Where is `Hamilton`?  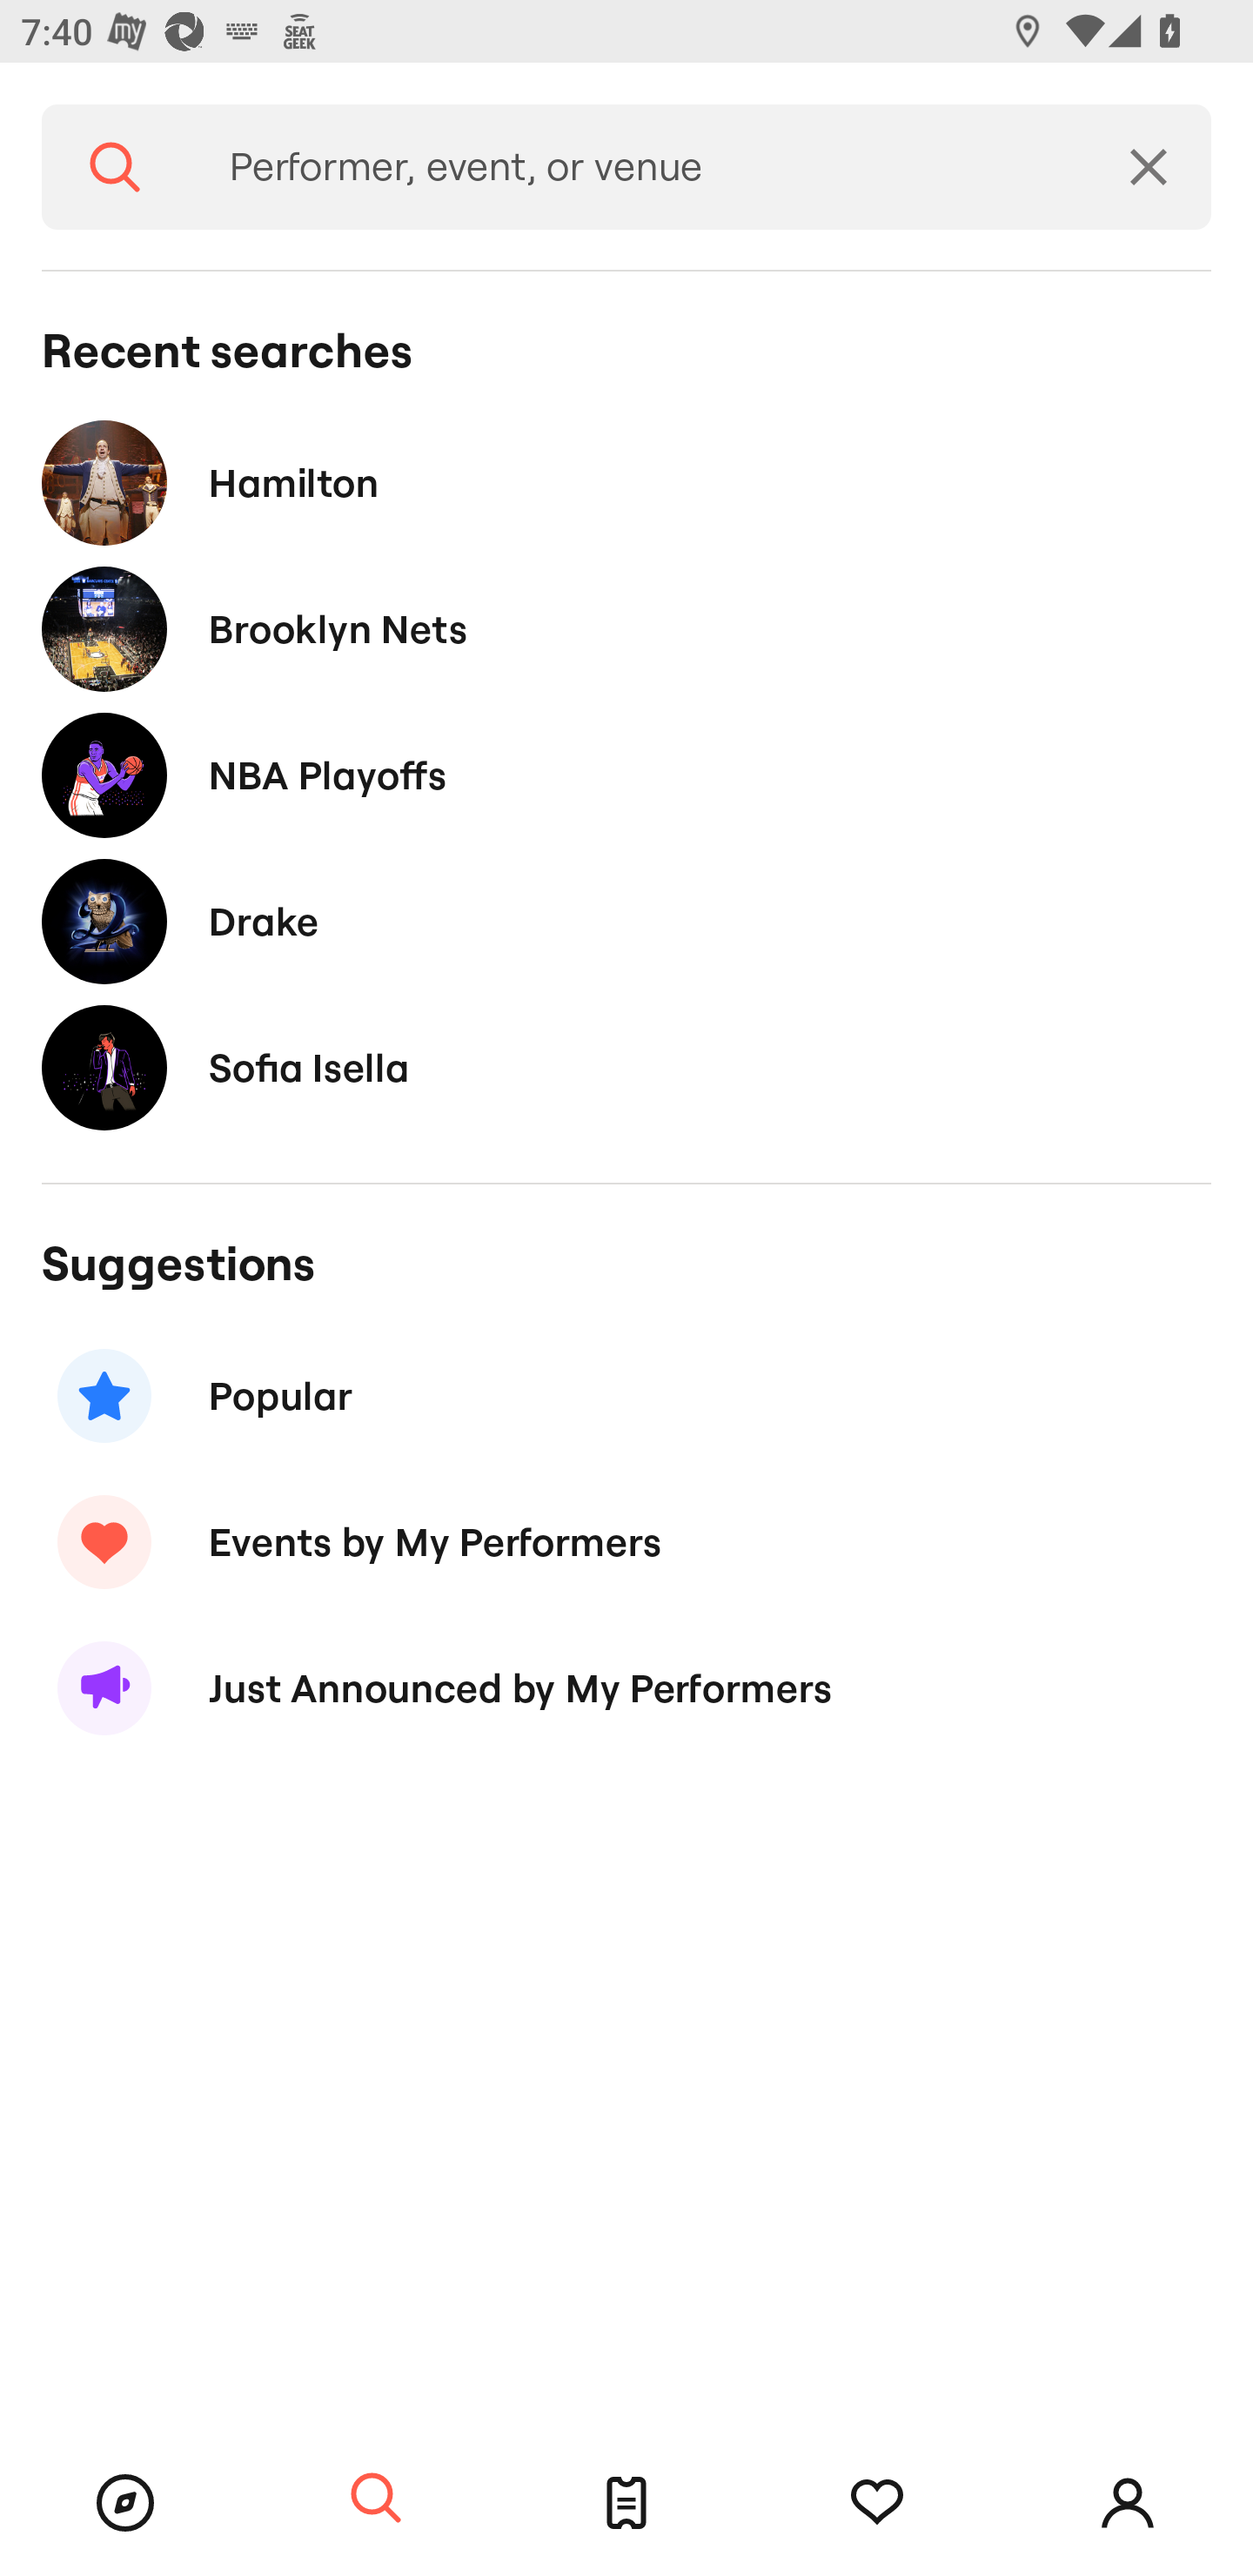
Hamilton is located at coordinates (626, 482).